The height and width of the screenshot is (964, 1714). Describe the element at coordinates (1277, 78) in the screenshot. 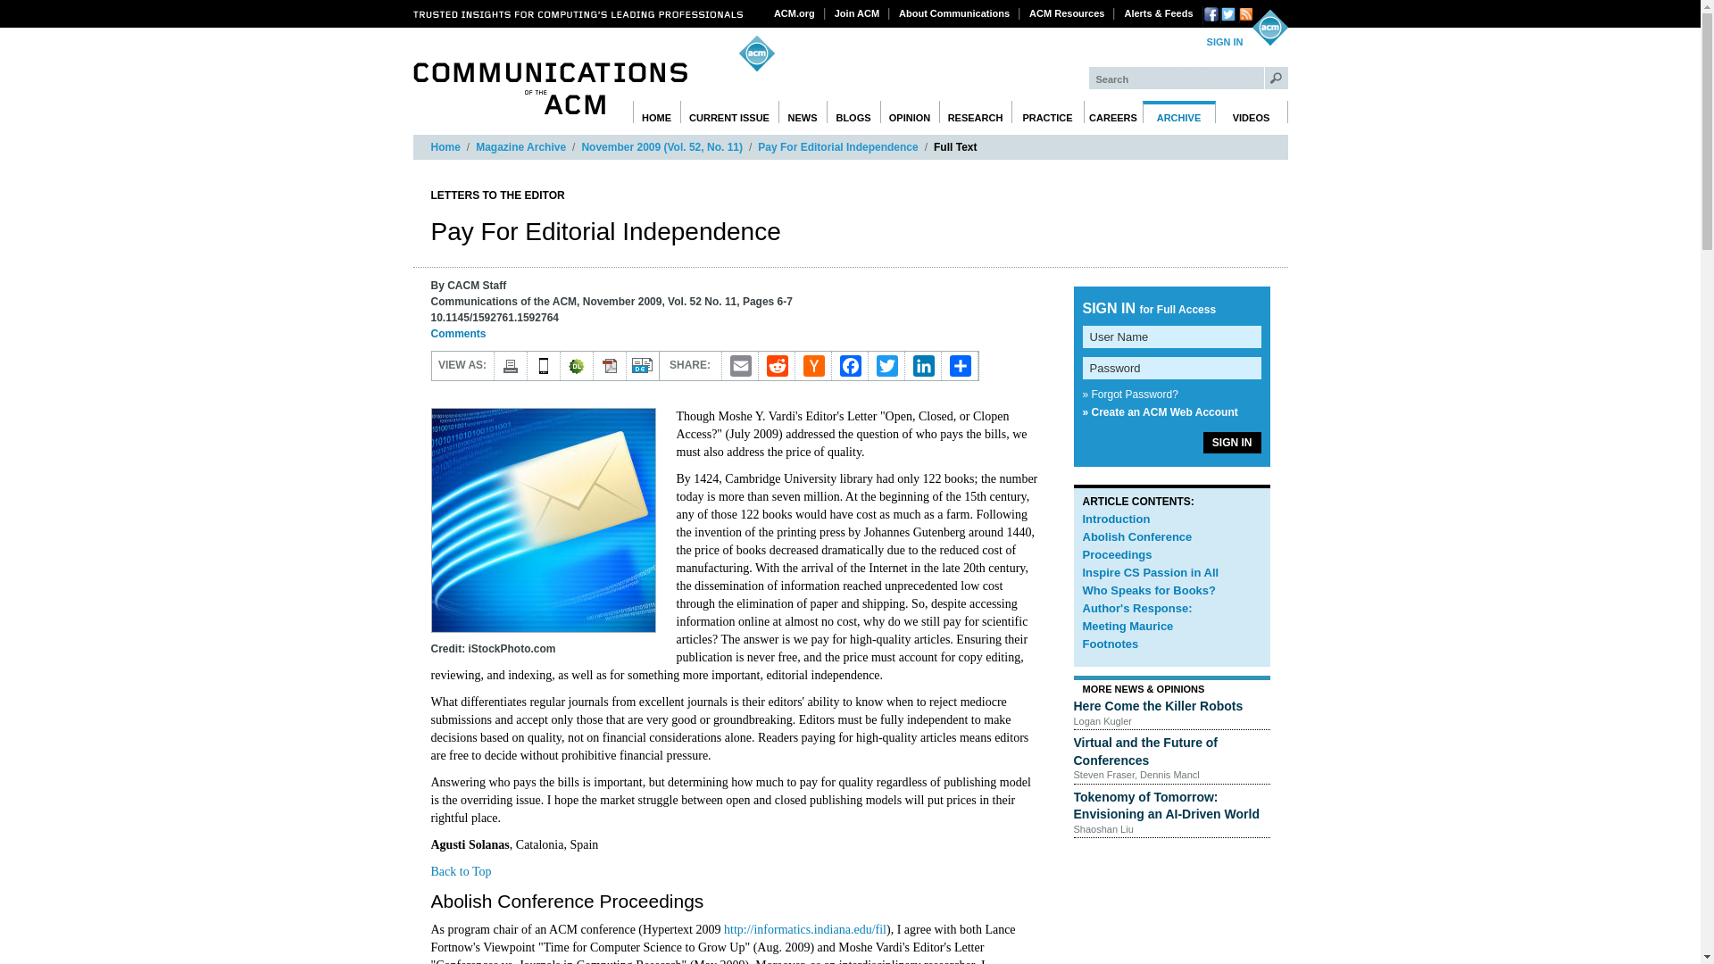

I see `Go` at that location.